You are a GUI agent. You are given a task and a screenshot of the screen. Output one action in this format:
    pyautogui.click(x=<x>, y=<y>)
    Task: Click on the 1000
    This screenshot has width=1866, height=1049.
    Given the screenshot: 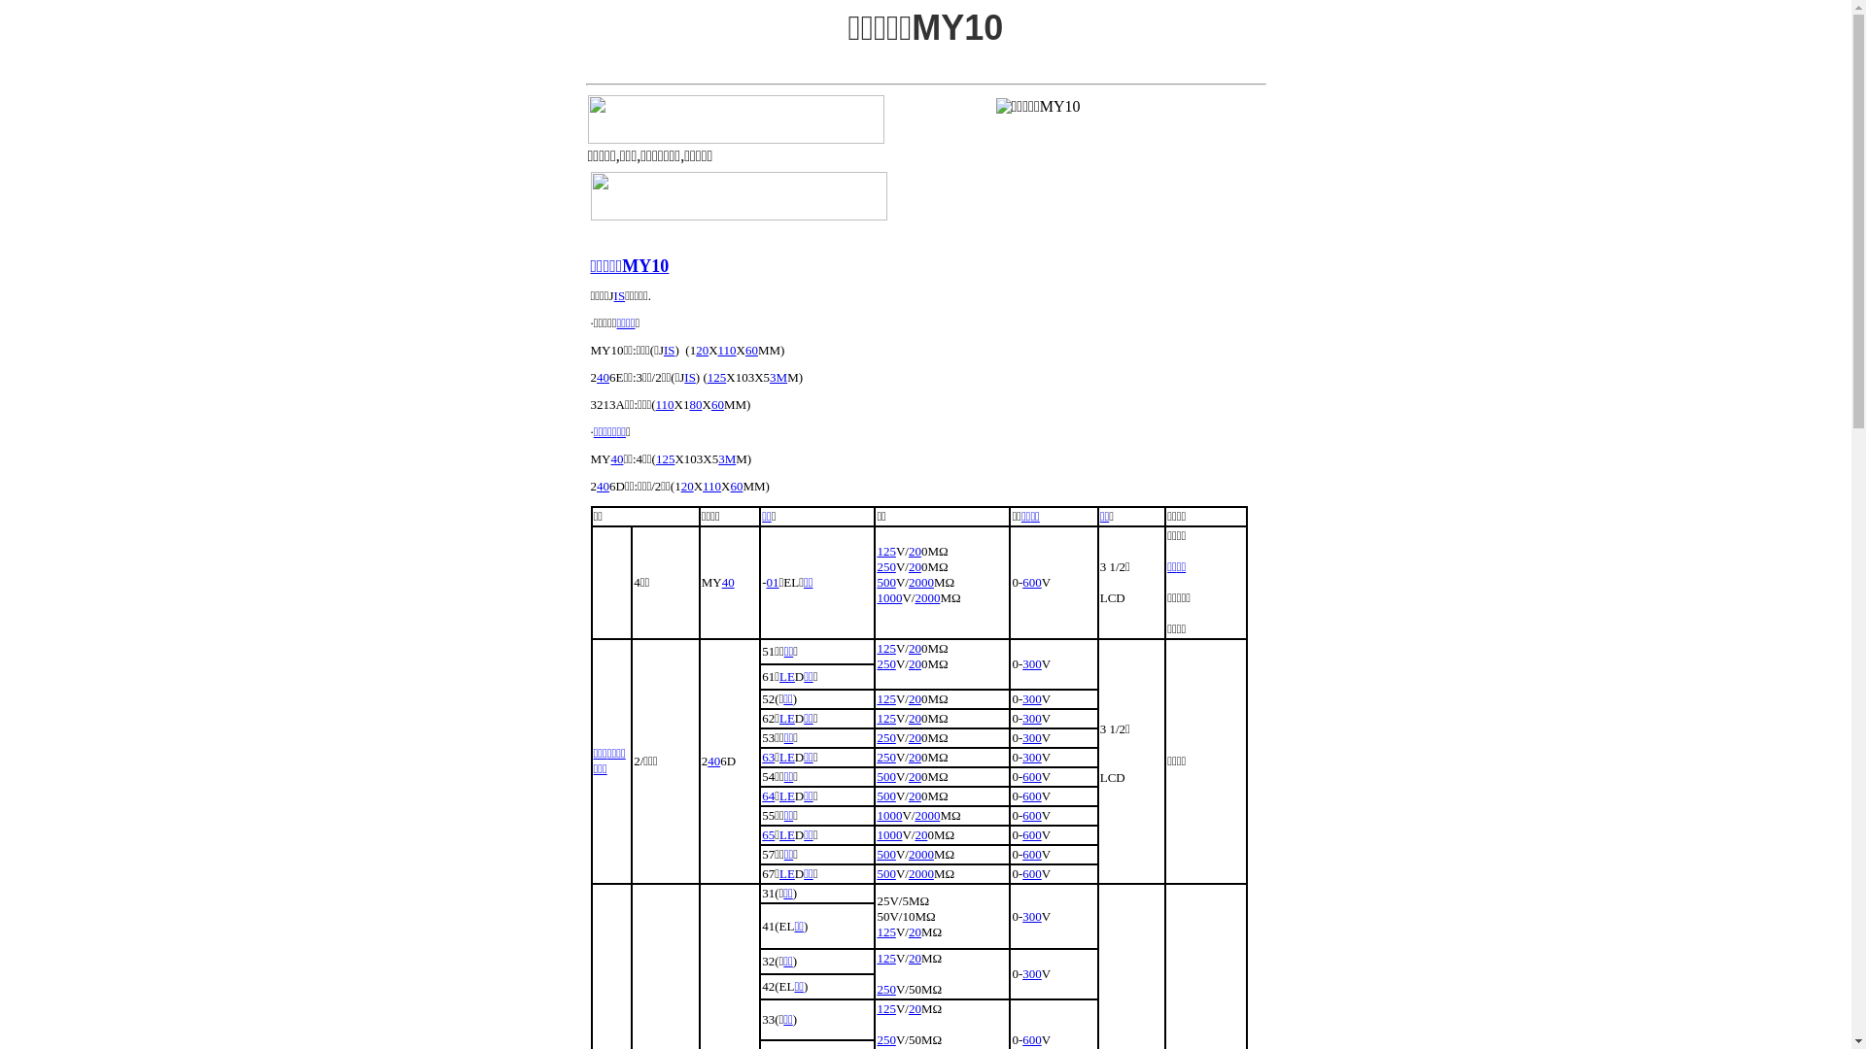 What is the action you would take?
    pyautogui.click(x=889, y=835)
    